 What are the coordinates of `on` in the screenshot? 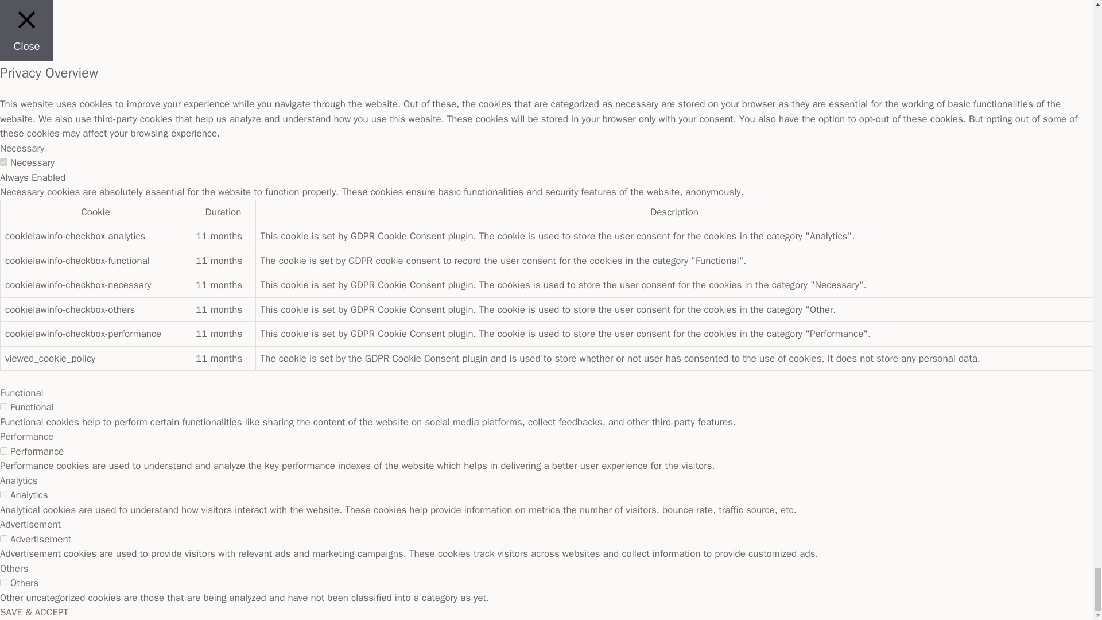 It's located at (3, 582).